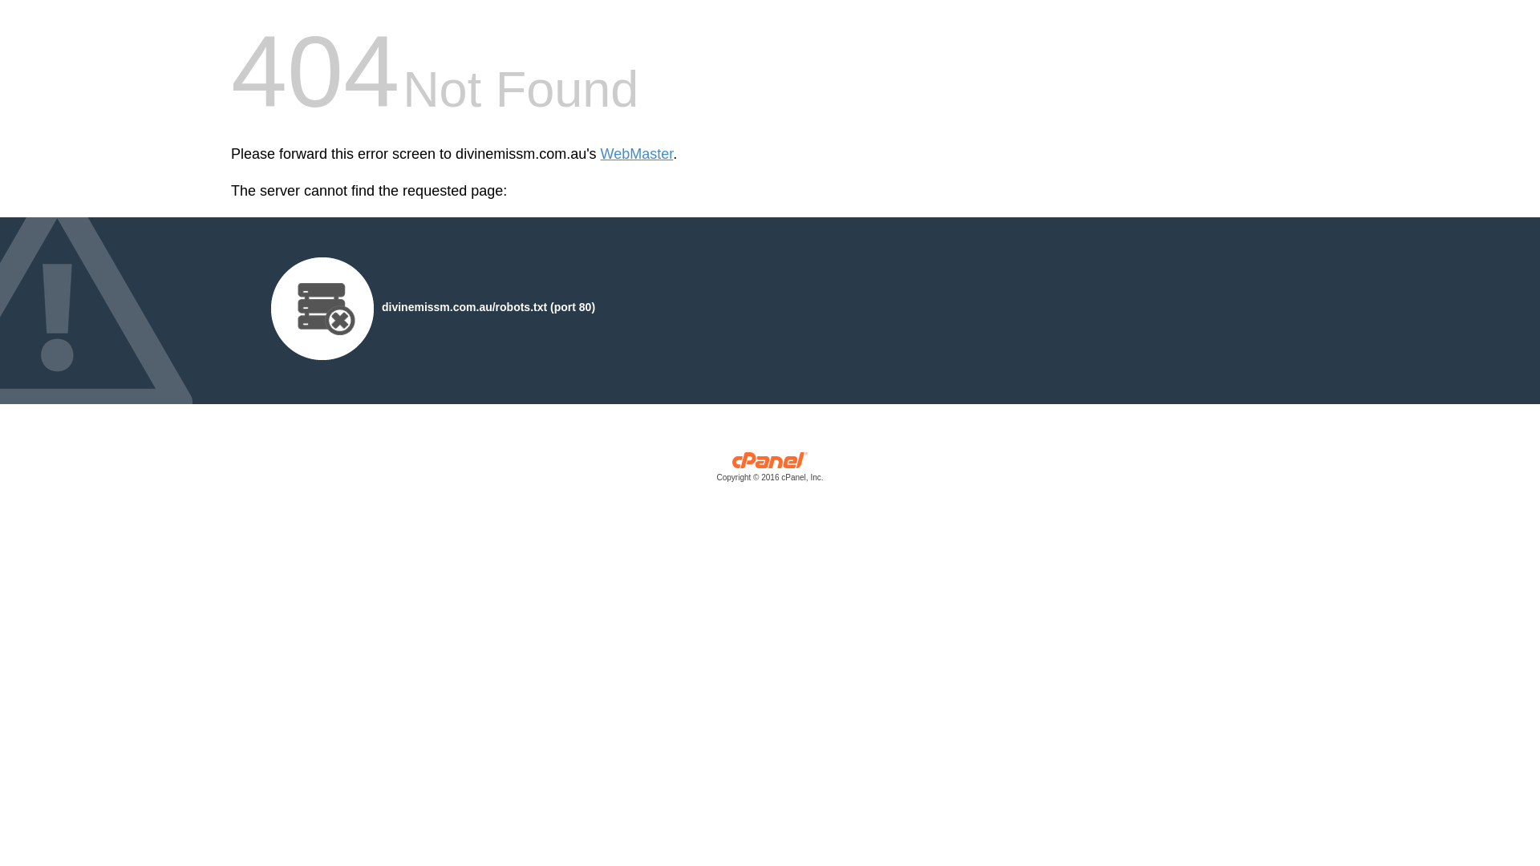  Describe the element at coordinates (637, 154) in the screenshot. I see `WebMaster` at that location.